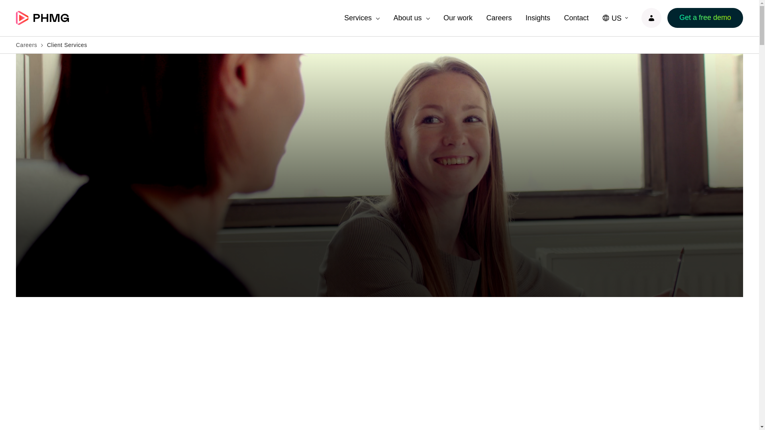 The width and height of the screenshot is (765, 430). I want to click on About us, so click(408, 18).